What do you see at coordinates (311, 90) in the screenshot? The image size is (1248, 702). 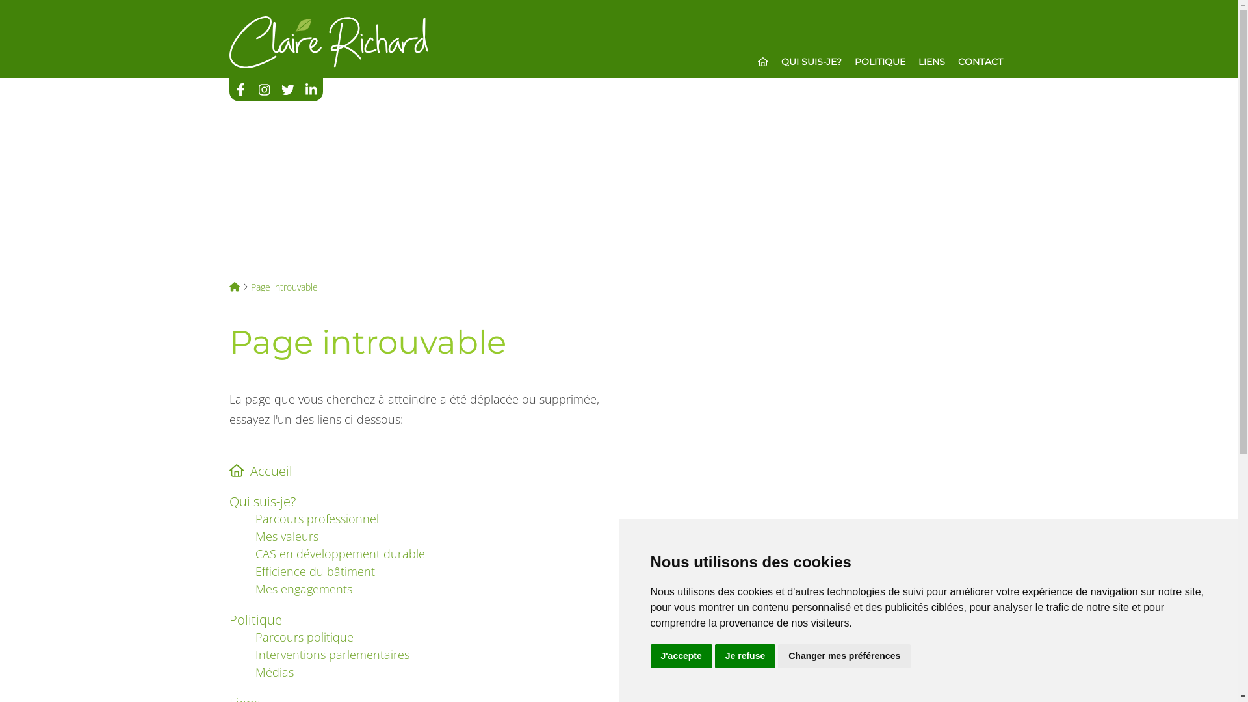 I see `Nous suivre sur Linkedin` at bounding box center [311, 90].